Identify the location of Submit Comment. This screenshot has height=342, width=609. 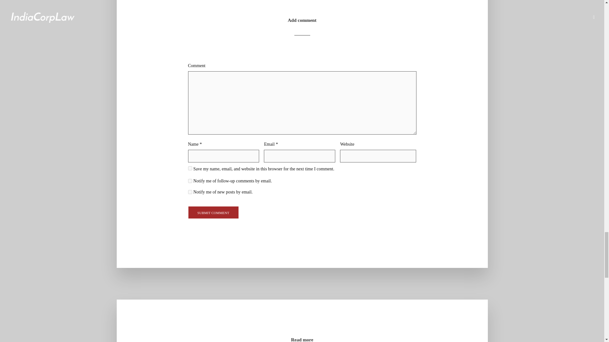
(213, 212).